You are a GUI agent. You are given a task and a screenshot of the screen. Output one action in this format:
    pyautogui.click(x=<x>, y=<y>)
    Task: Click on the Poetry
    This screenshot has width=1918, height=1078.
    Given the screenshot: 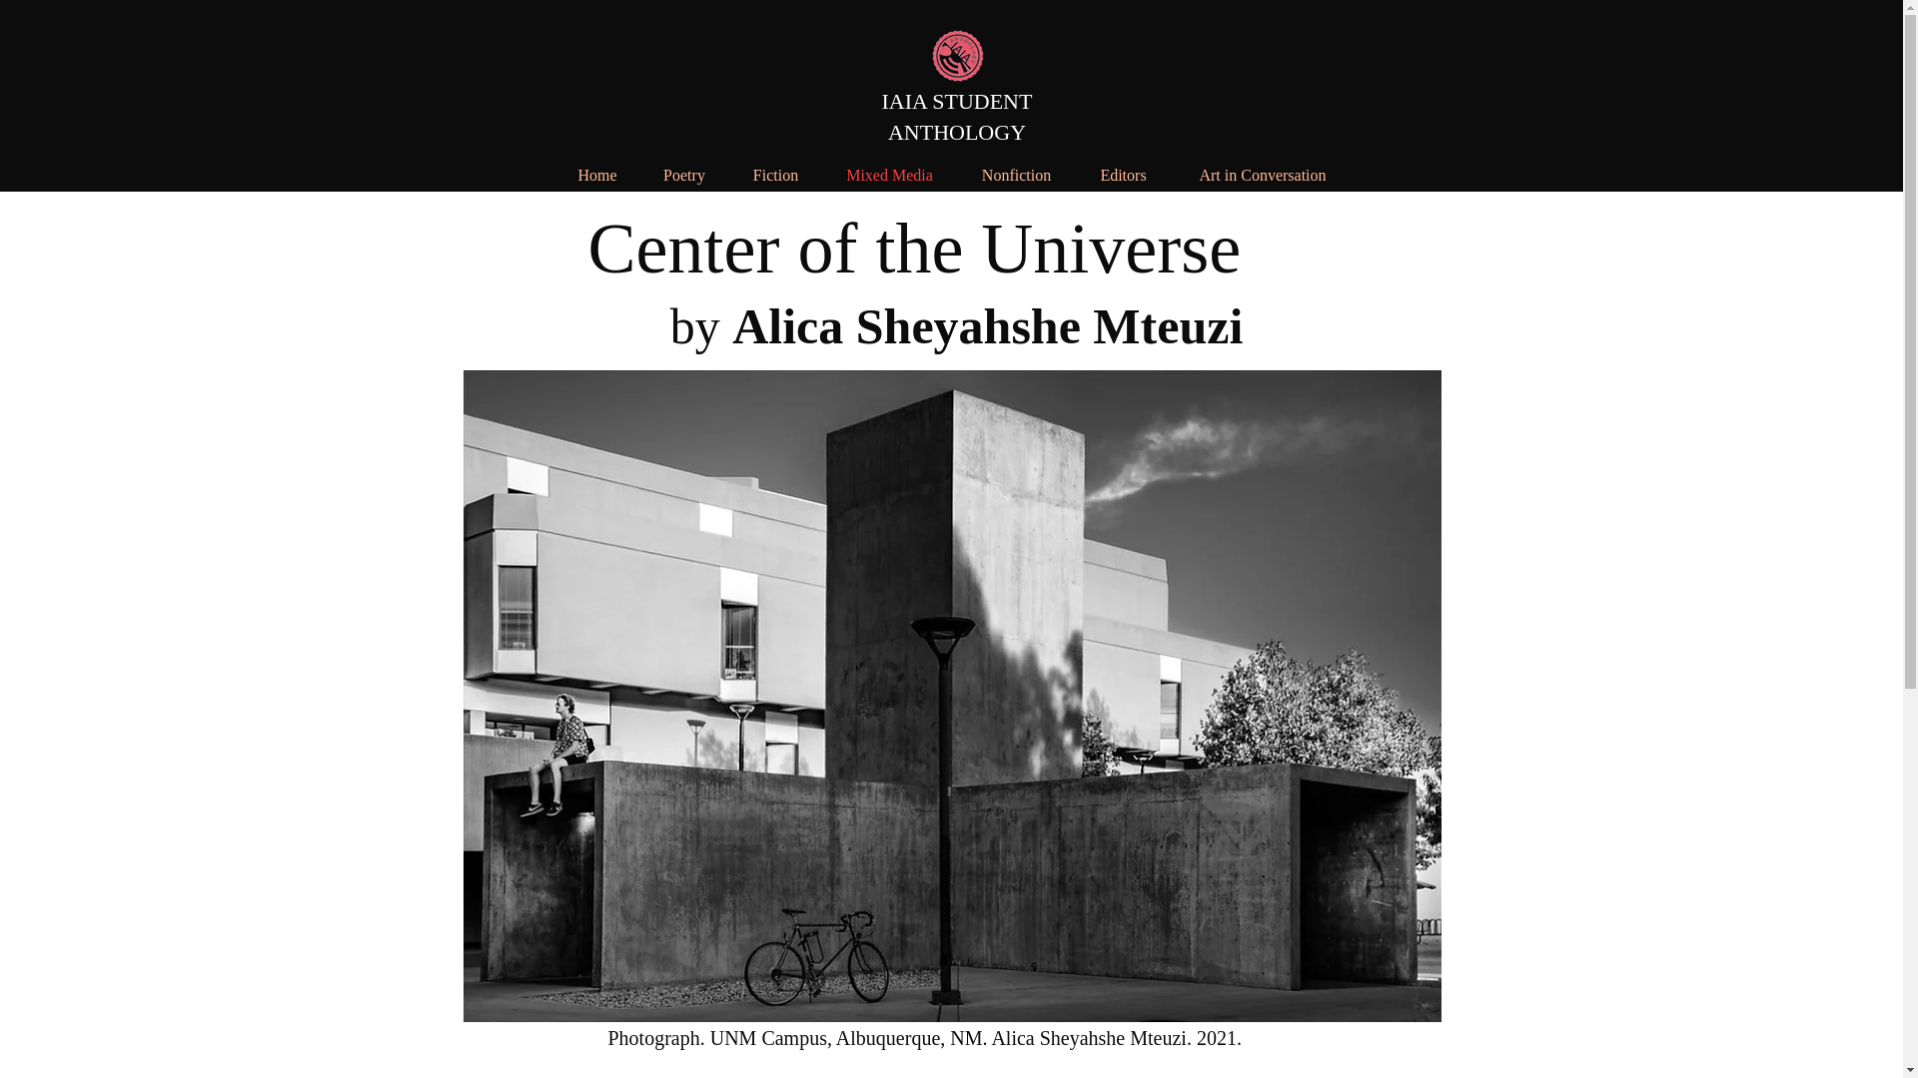 What is the action you would take?
    pyautogui.click(x=683, y=166)
    